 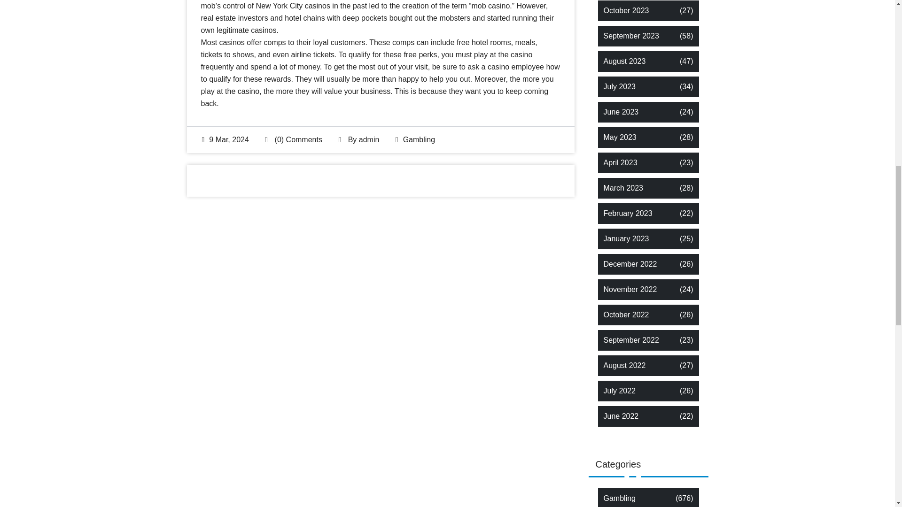 What do you see at coordinates (619, 86) in the screenshot?
I see `July 2023` at bounding box center [619, 86].